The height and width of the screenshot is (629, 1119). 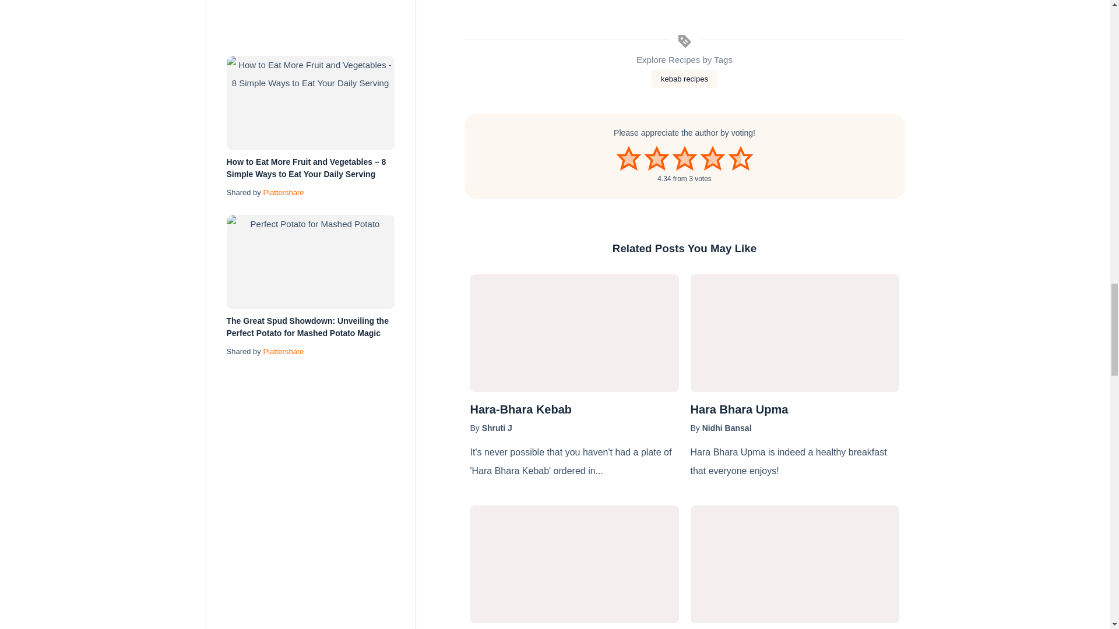 What do you see at coordinates (794, 332) in the screenshot?
I see `Hara Bhara Upma` at bounding box center [794, 332].